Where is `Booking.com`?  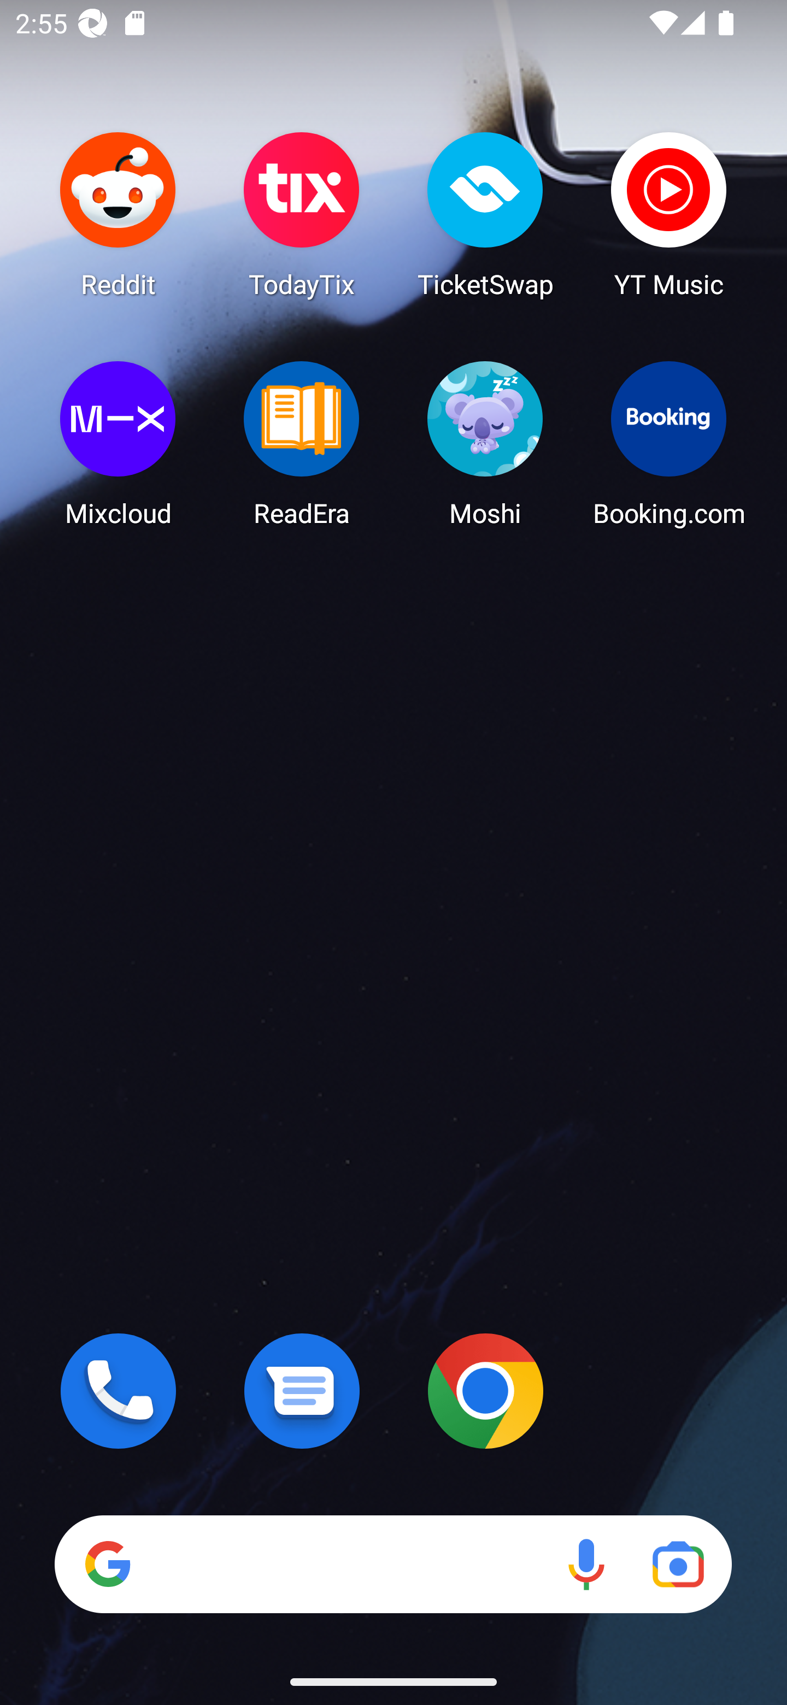 Booking.com is located at coordinates (669, 443).